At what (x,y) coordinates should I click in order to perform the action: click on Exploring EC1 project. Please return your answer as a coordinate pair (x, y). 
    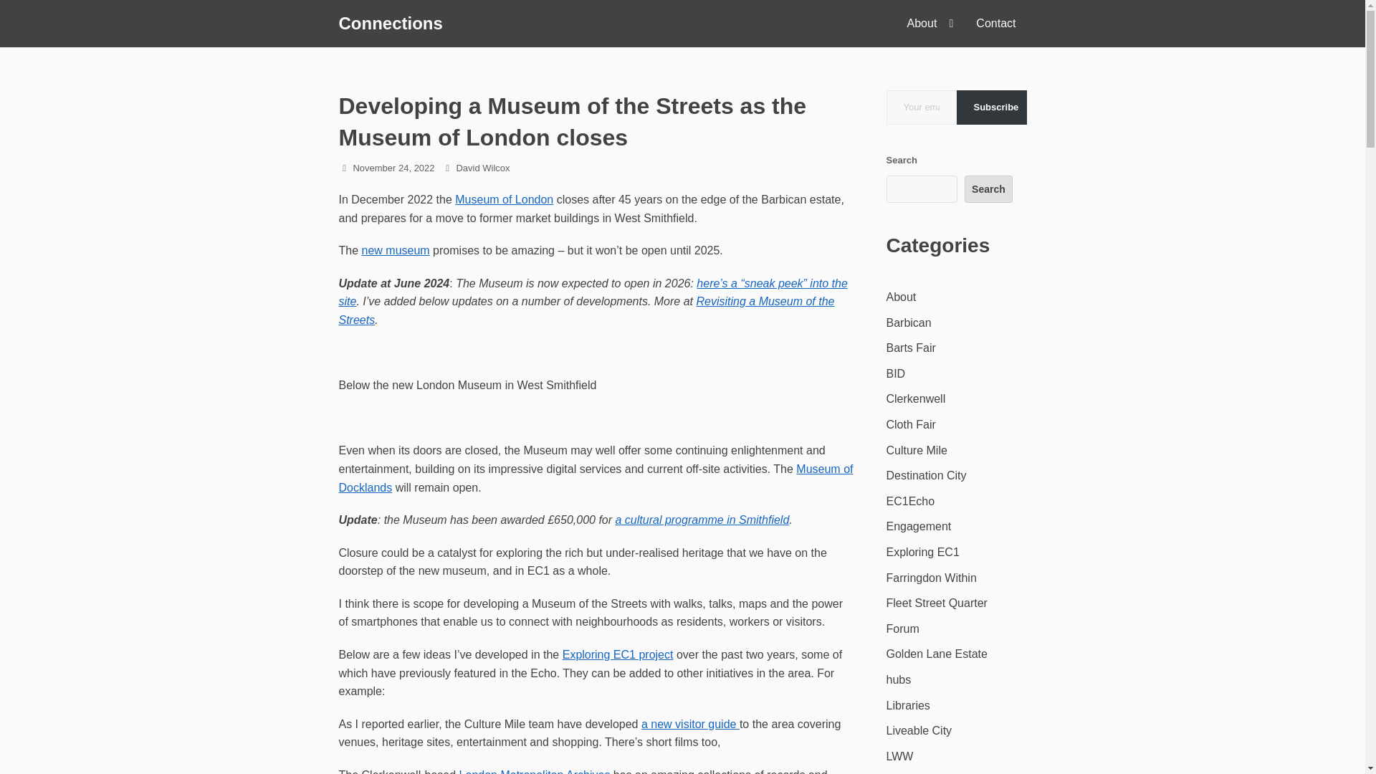
    Looking at the image, I should click on (618, 655).